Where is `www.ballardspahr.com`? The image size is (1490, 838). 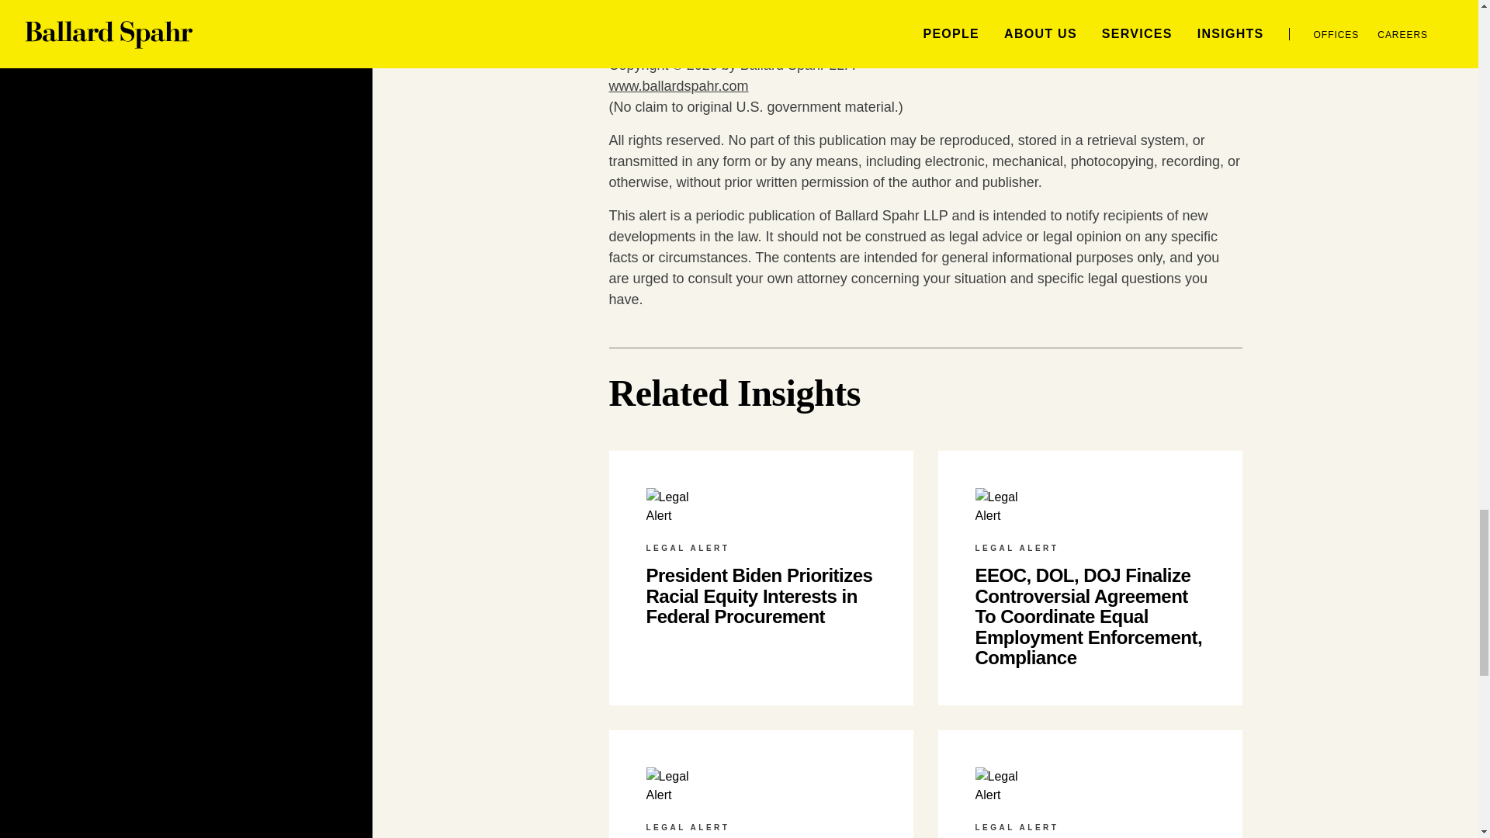
www.ballardspahr.com is located at coordinates (677, 85).